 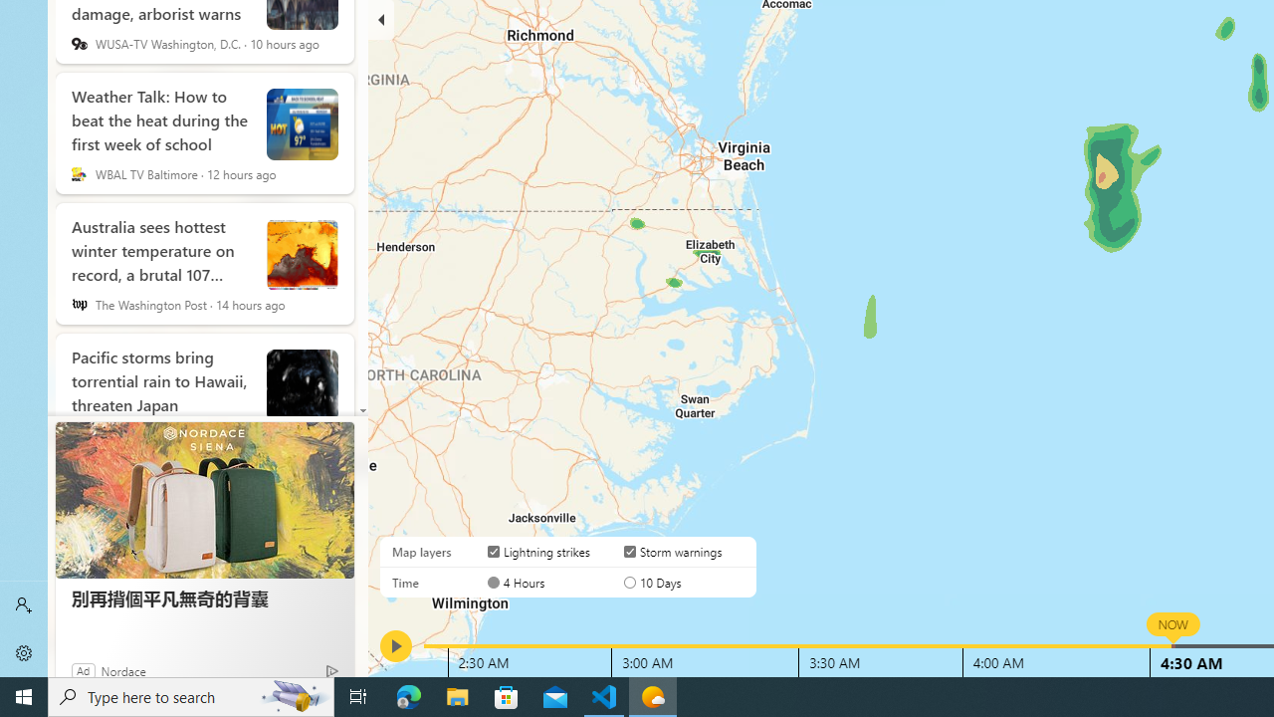 What do you see at coordinates (604, 697) in the screenshot?
I see `Visual Studio Code - 1 running window` at bounding box center [604, 697].